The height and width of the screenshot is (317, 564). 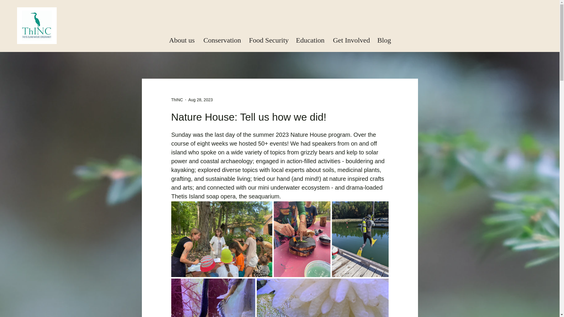 I want to click on ThINC, so click(x=177, y=100).